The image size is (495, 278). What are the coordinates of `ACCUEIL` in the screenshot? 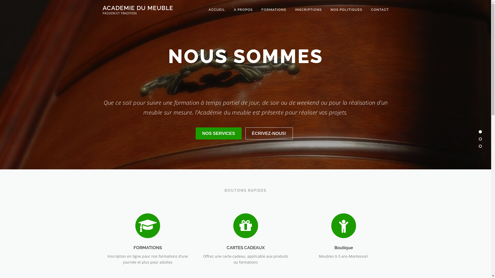 It's located at (217, 10).